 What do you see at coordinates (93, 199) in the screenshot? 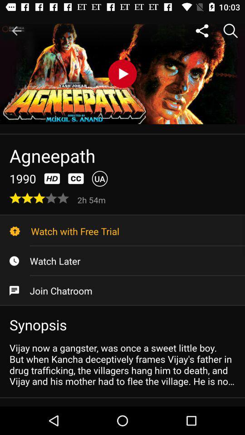
I see `choose 2h 54m  icon` at bounding box center [93, 199].